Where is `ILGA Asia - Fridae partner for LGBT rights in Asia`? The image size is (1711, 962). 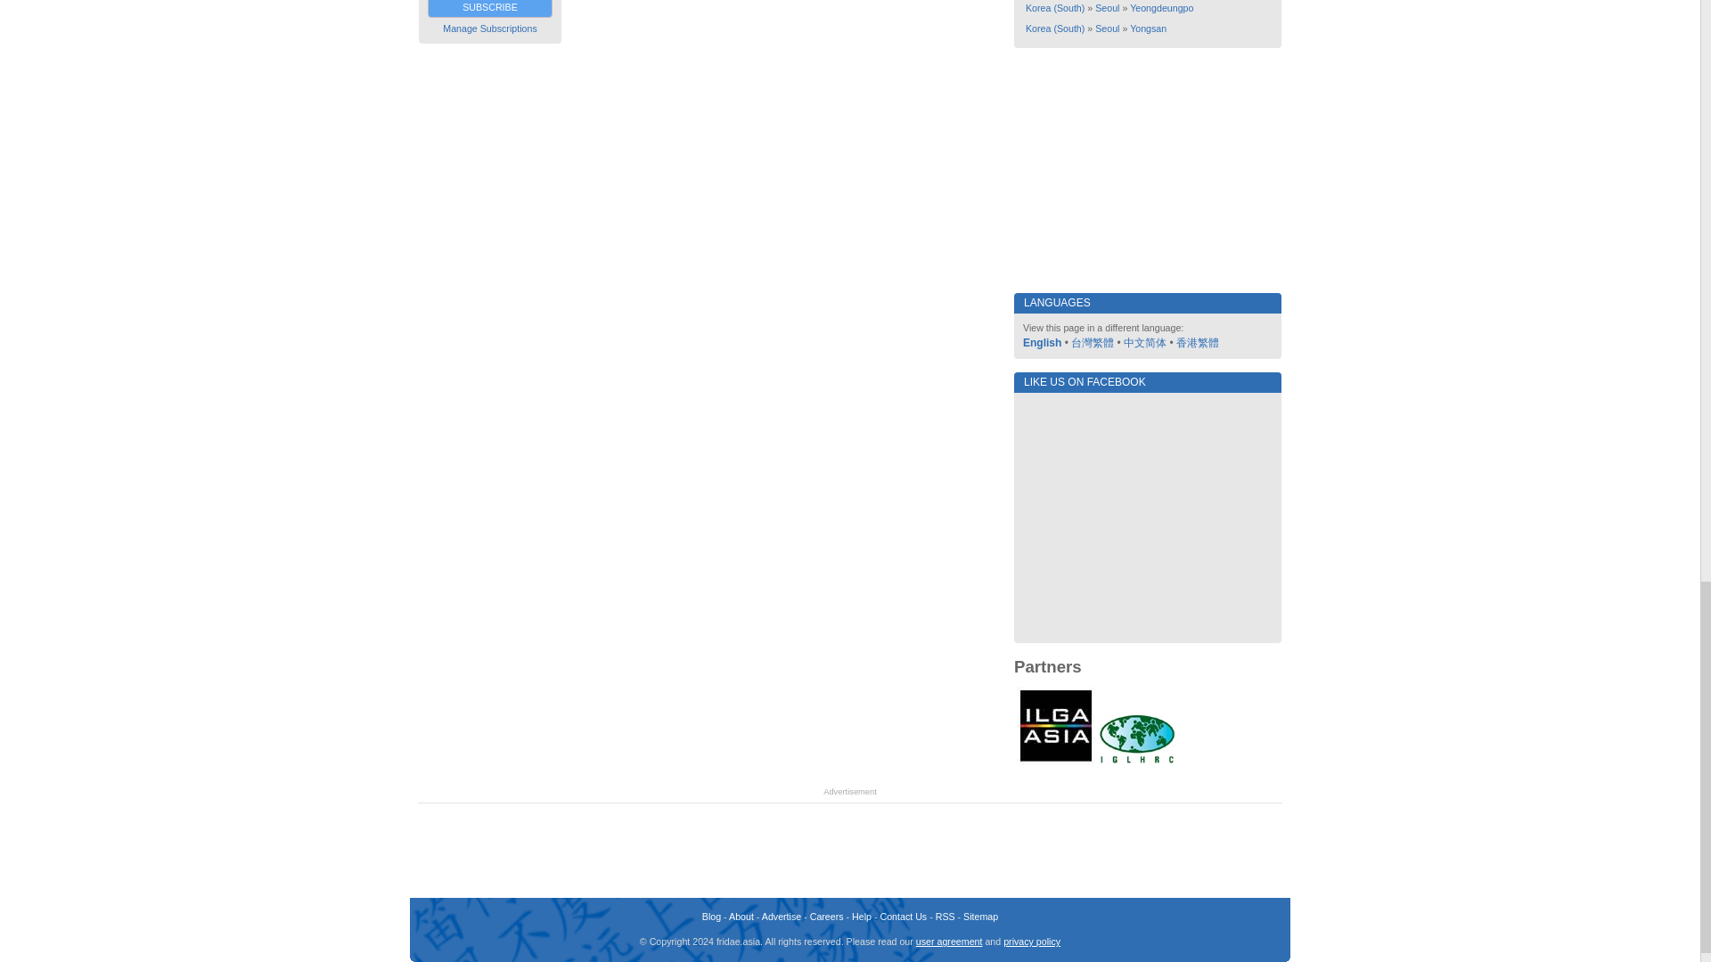
ILGA Asia - Fridae partner for LGBT rights in Asia is located at coordinates (1055, 725).